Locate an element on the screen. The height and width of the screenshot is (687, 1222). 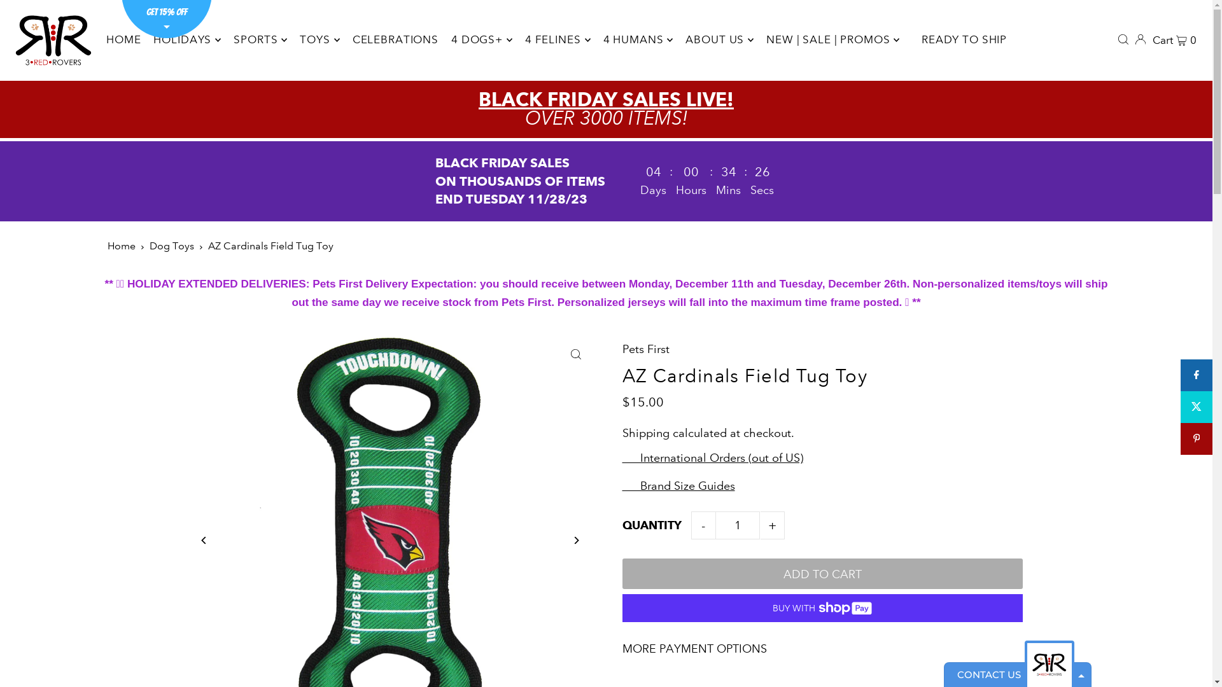
TOYS is located at coordinates (320, 40).